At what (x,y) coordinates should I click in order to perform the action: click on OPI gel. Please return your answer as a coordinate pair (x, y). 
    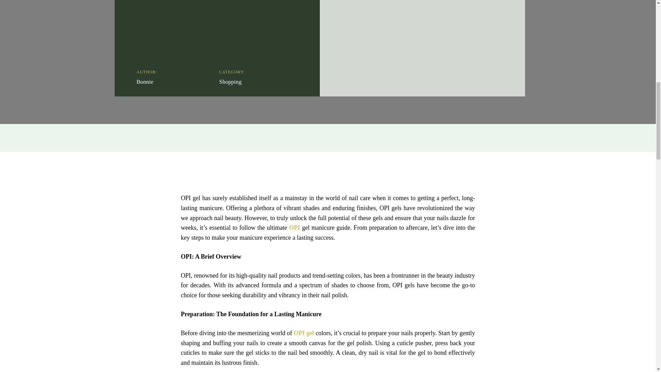
    Looking at the image, I should click on (304, 333).